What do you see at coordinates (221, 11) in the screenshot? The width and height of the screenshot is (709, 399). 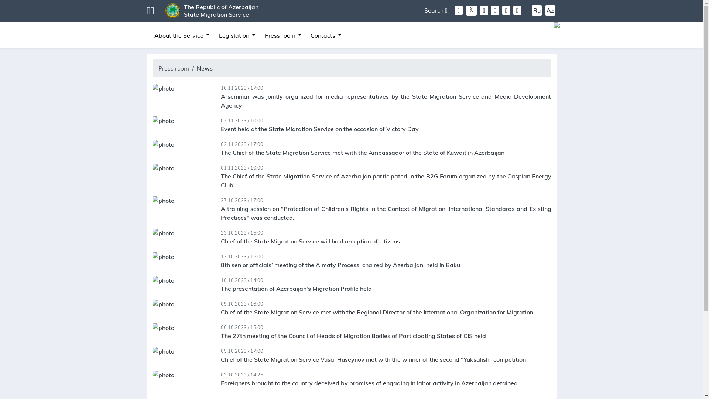 I see `The Republic of Azerbaijan
State Migration Service` at bounding box center [221, 11].